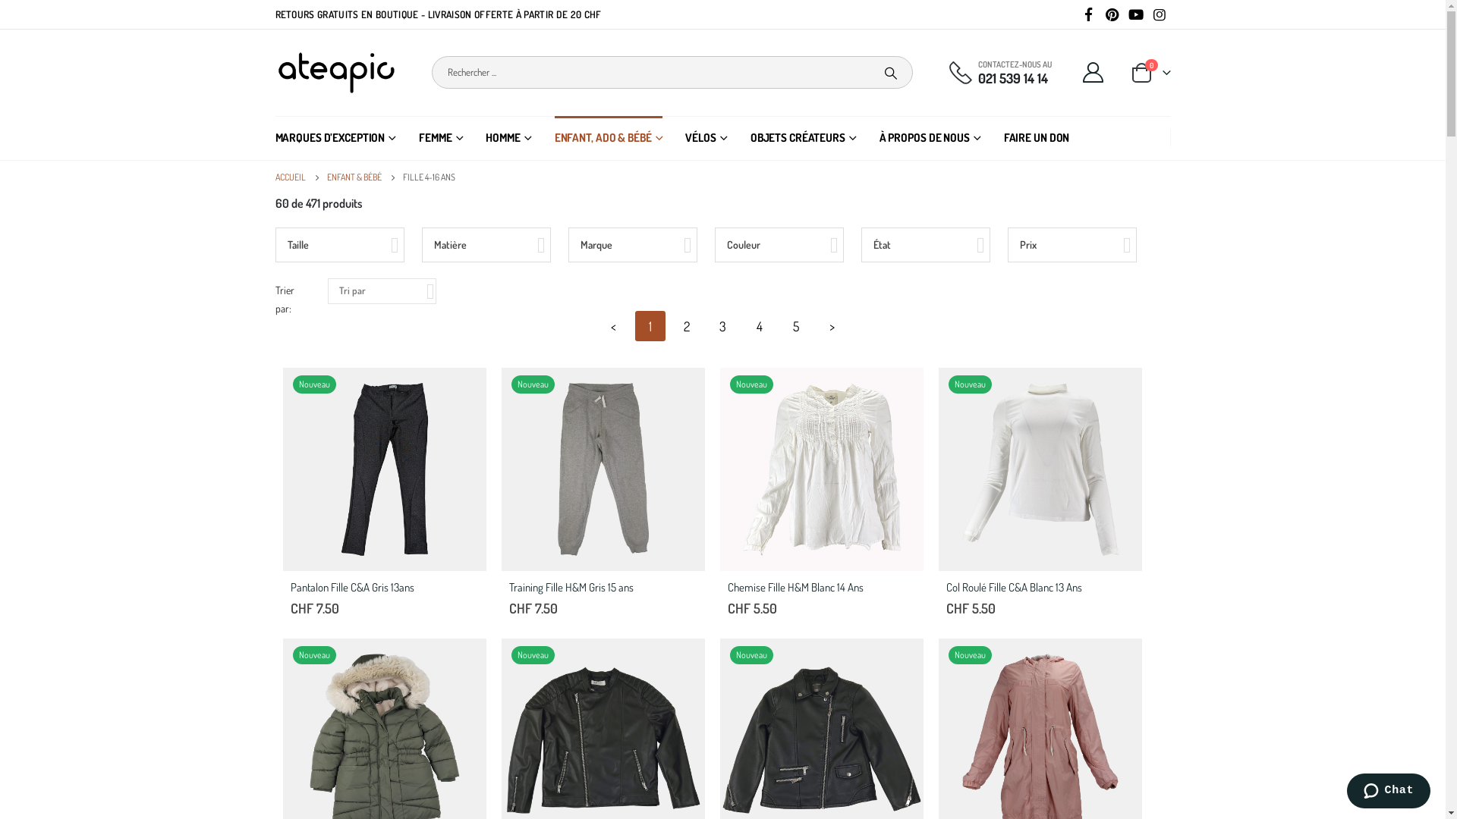 Image resolution: width=1457 pixels, height=819 pixels. What do you see at coordinates (441, 138) in the screenshot?
I see `FEMME` at bounding box center [441, 138].